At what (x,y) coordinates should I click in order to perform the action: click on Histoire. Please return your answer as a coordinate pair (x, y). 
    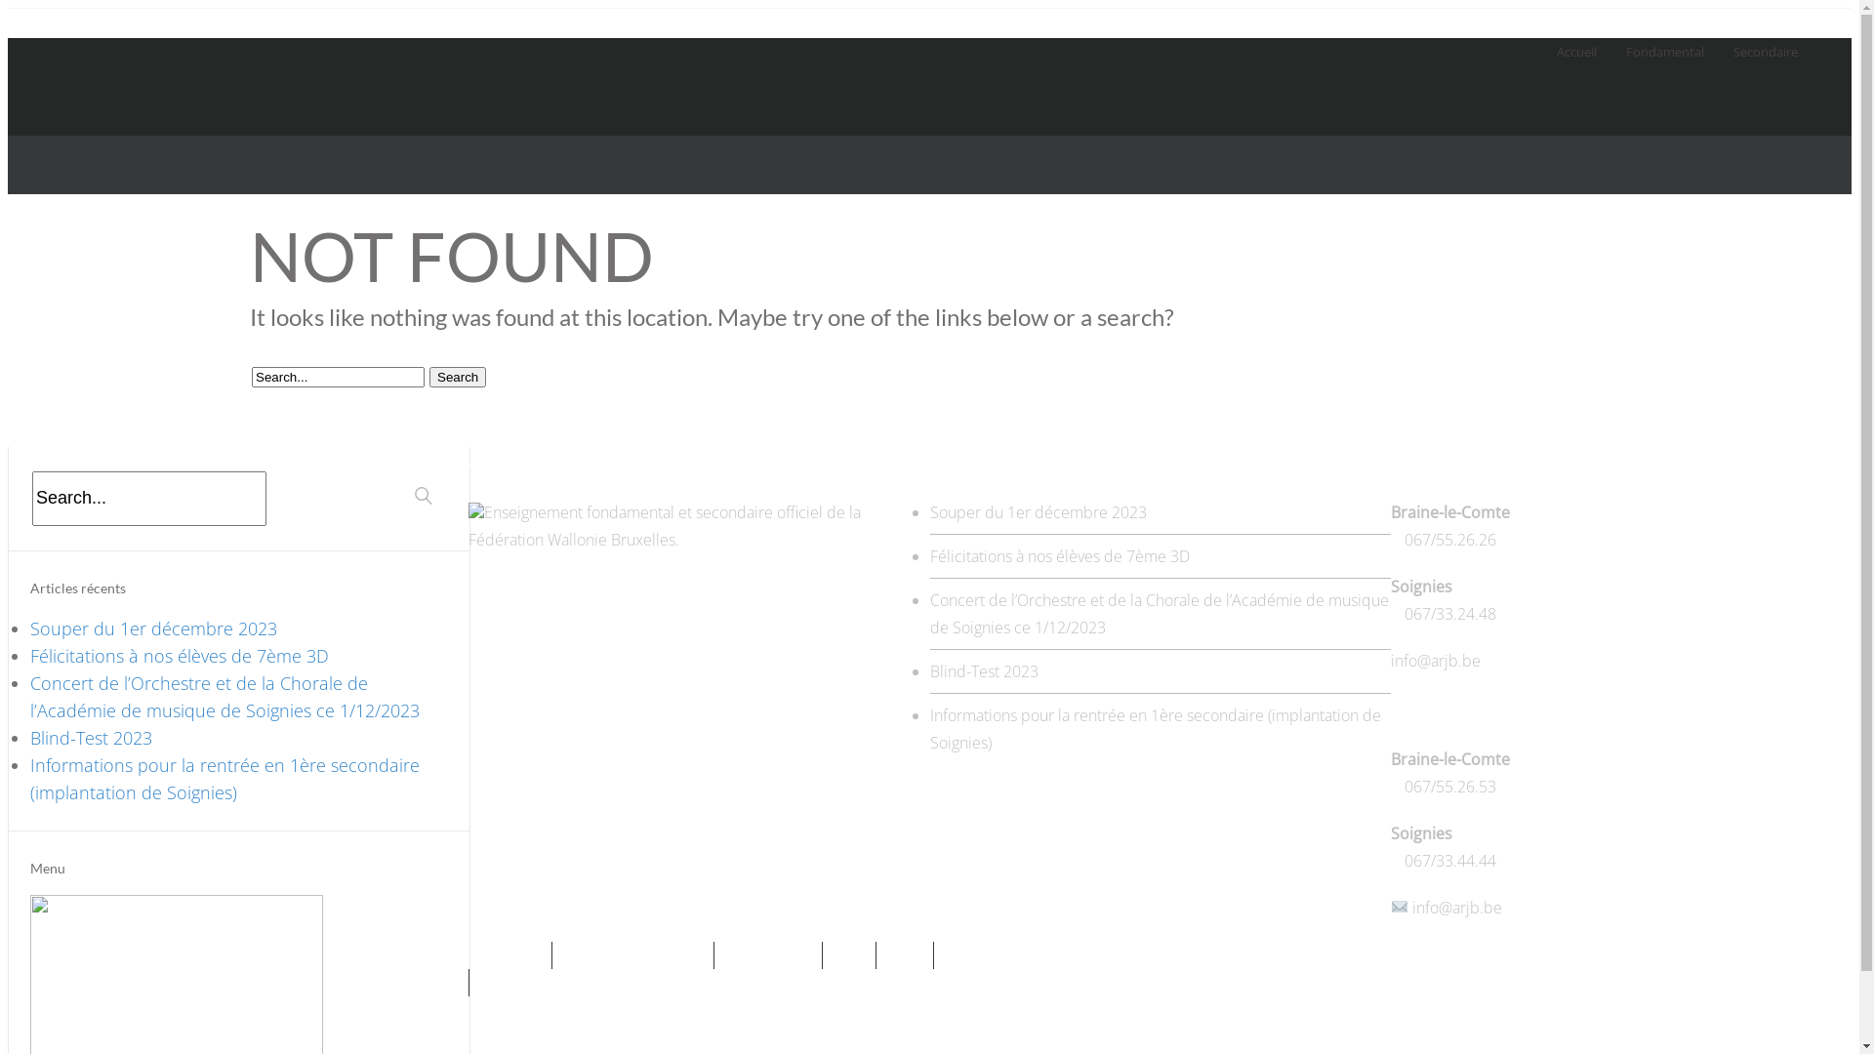
    Looking at the image, I should click on (849, 955).